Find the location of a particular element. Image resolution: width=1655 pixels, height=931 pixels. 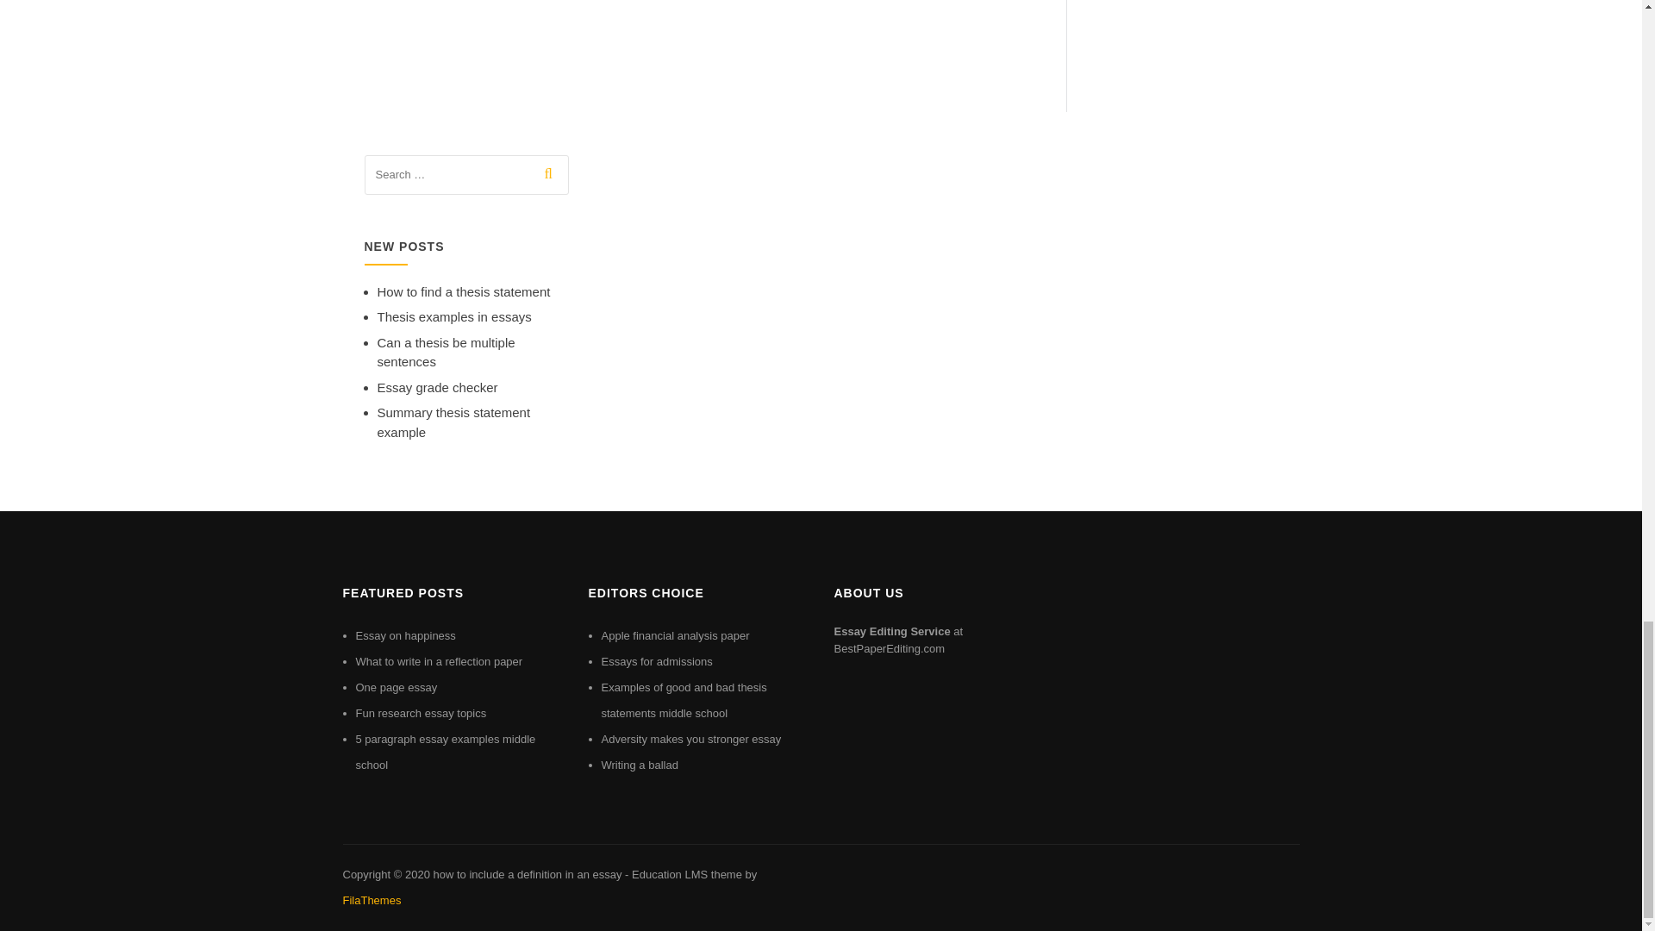

One page essay is located at coordinates (396, 686).